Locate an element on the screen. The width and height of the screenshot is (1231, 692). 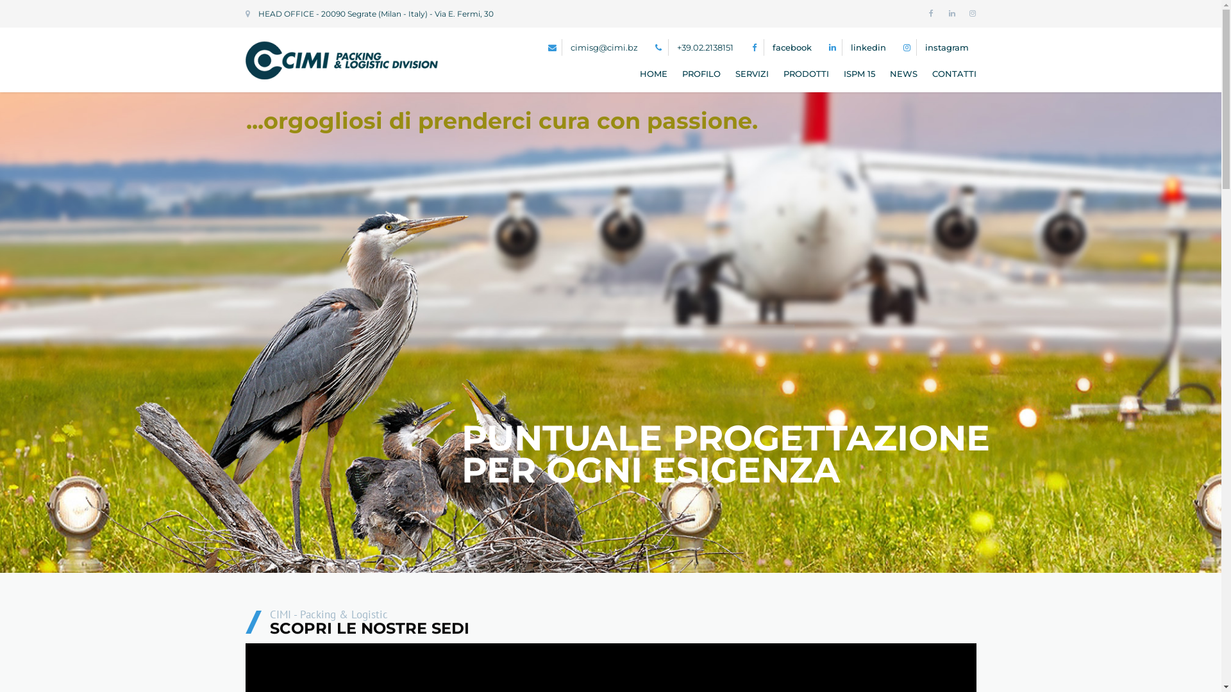
HOME is located at coordinates (653, 74).